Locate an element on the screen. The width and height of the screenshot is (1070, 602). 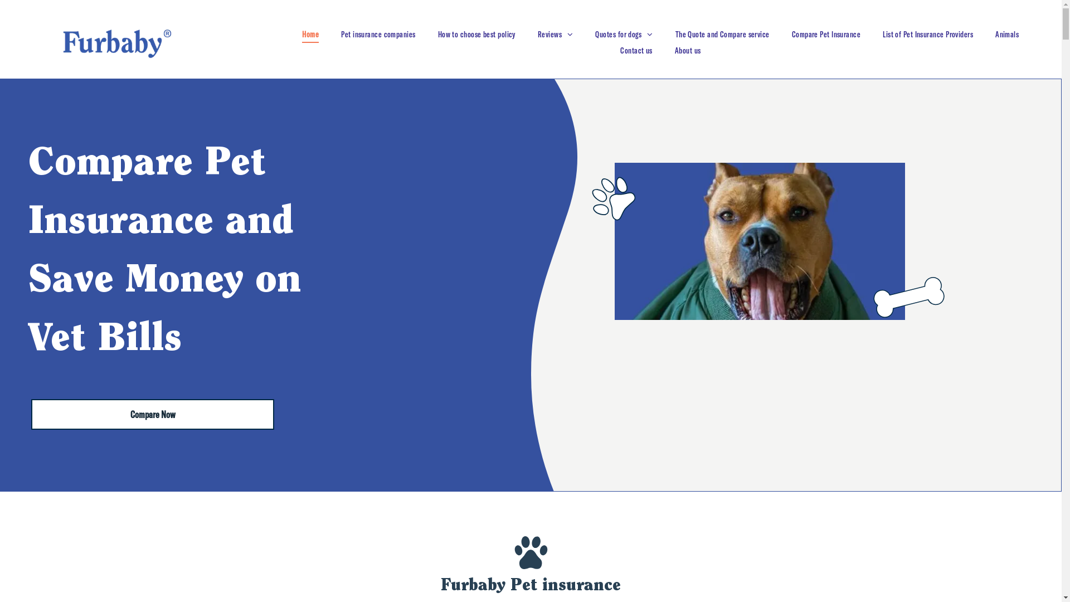
Pet insurance companies is located at coordinates (378, 35).